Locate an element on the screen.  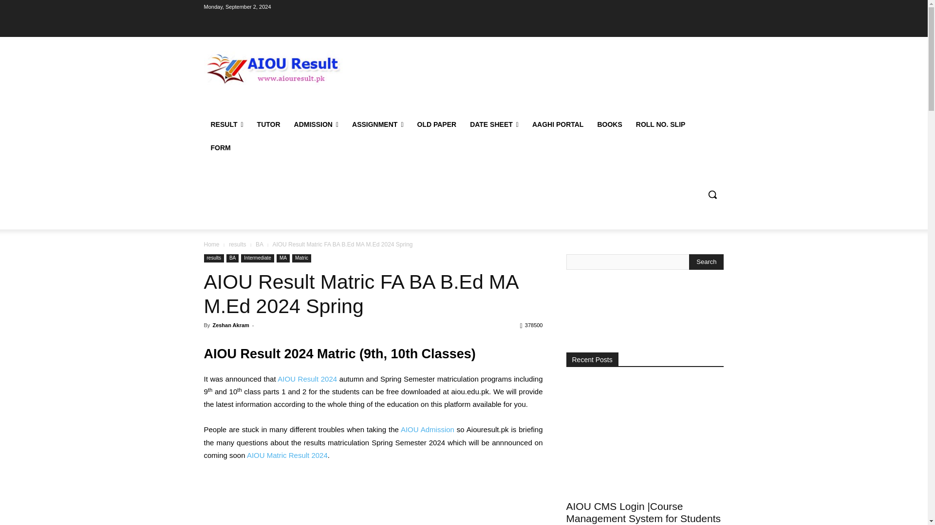
Search is located at coordinates (706, 262).